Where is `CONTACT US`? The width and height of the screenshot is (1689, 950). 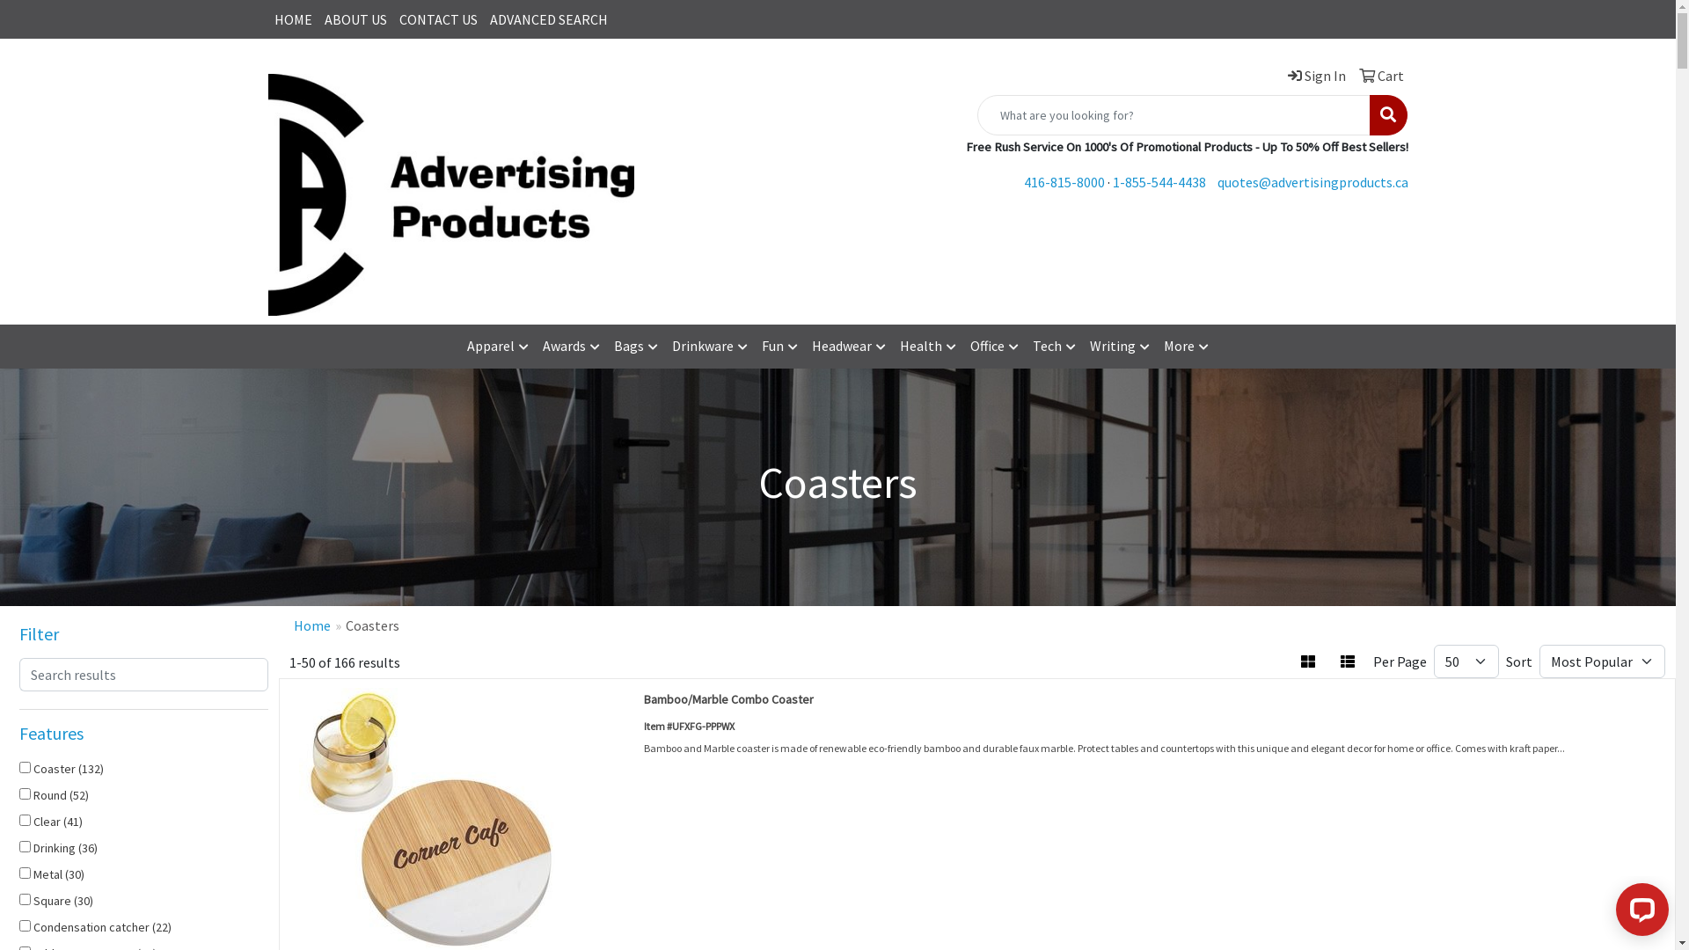 CONTACT US is located at coordinates (438, 19).